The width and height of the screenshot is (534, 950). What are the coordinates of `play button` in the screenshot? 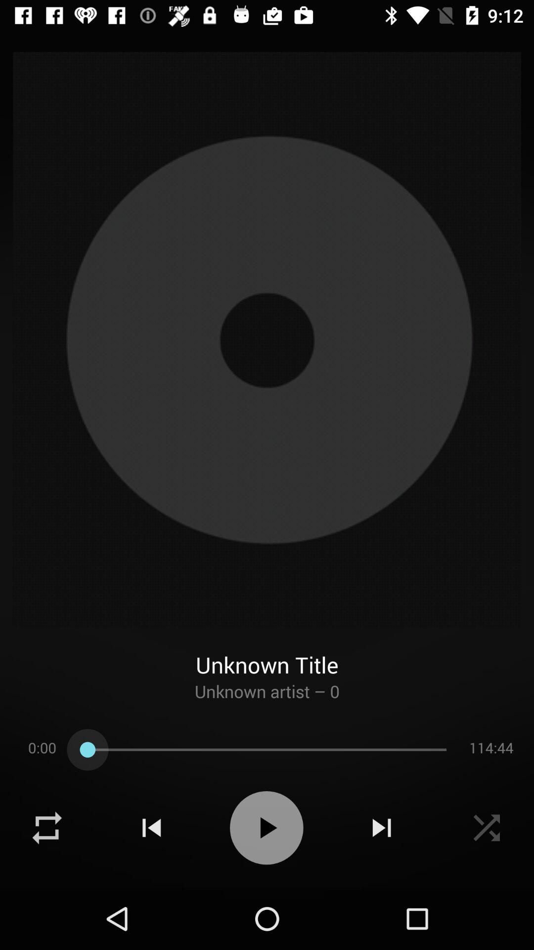 It's located at (267, 828).